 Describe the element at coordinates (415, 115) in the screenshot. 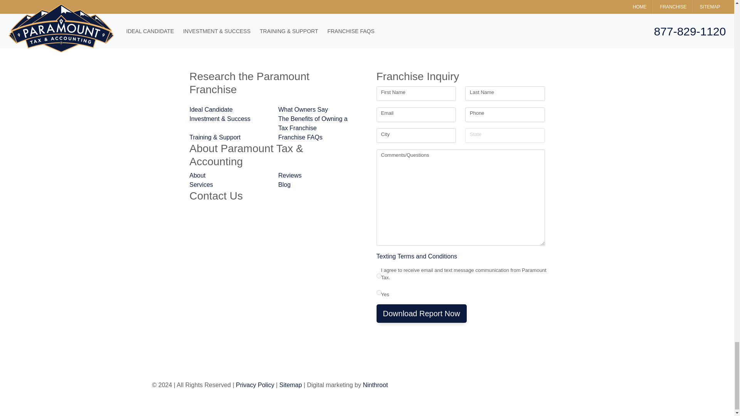

I see `Email` at that location.